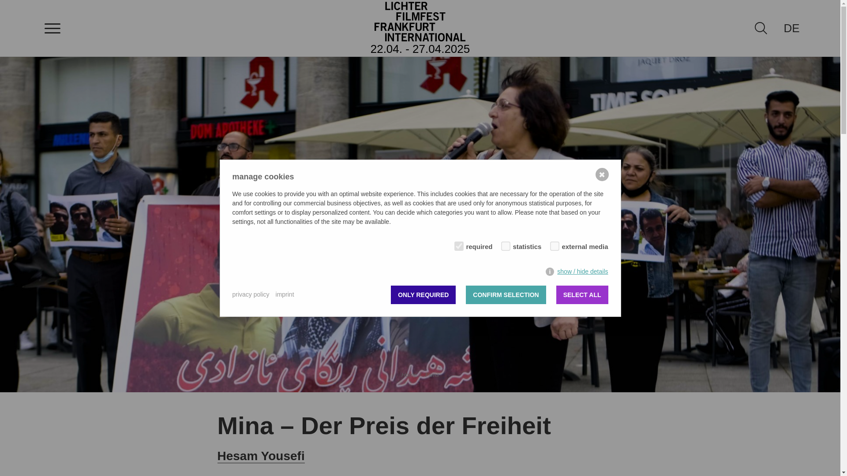 The image size is (847, 476). I want to click on search, so click(761, 28).